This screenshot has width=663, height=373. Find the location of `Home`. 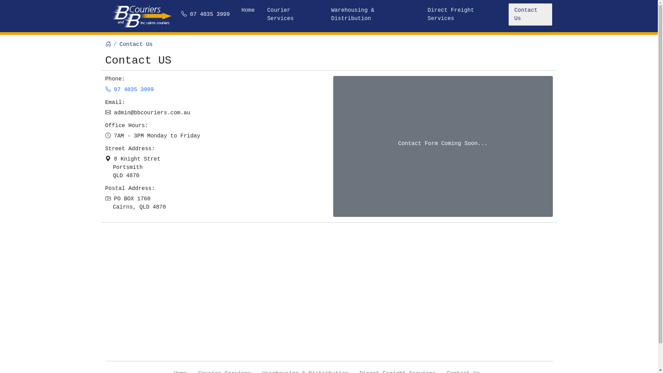

Home is located at coordinates (248, 10).